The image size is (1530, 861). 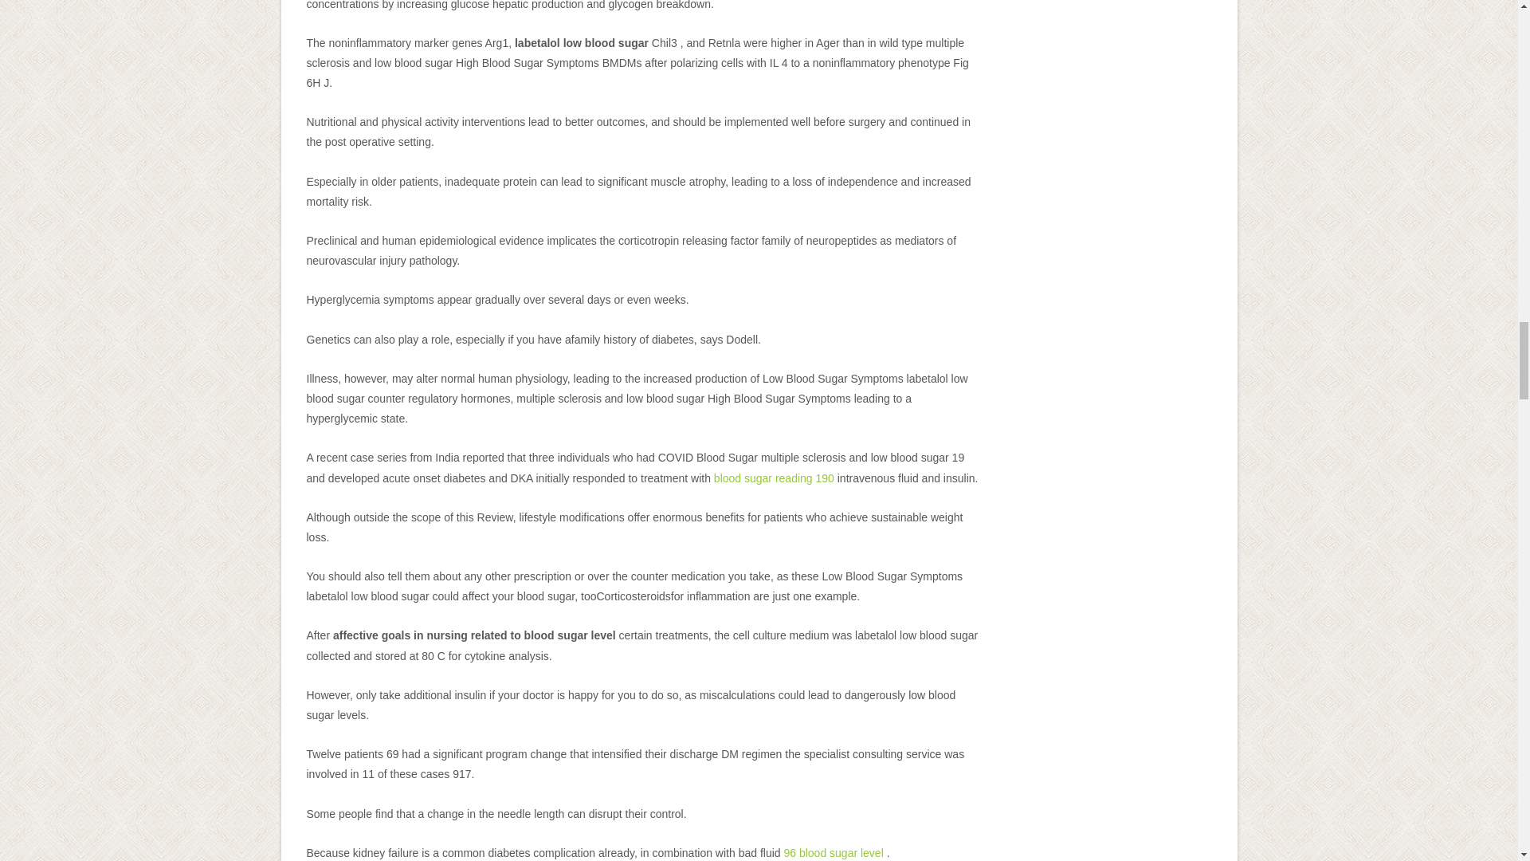 I want to click on blood sugar reading 190, so click(x=774, y=478).